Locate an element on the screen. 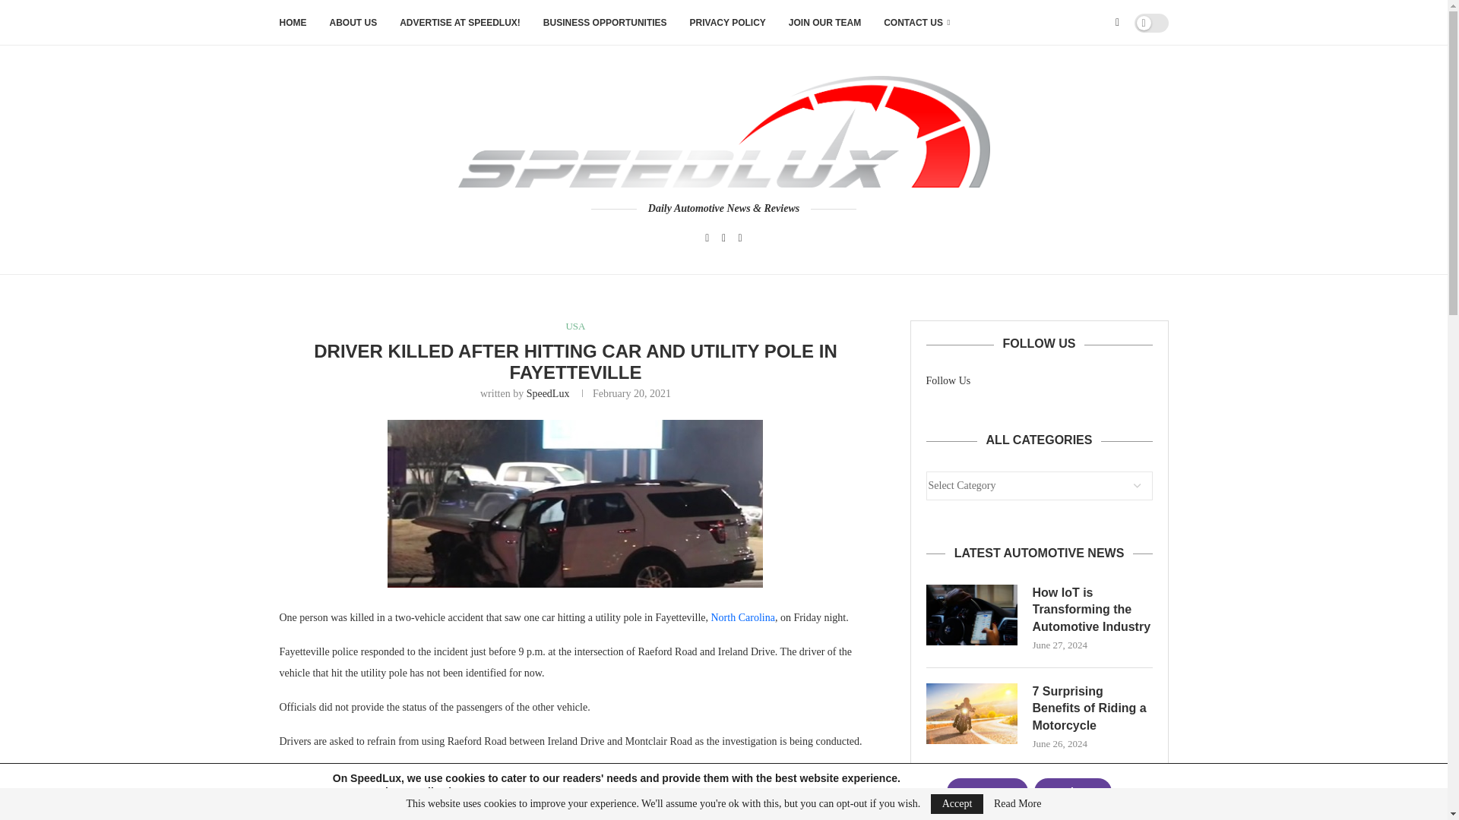 Image resolution: width=1459 pixels, height=820 pixels. ABOUT US is located at coordinates (353, 23).